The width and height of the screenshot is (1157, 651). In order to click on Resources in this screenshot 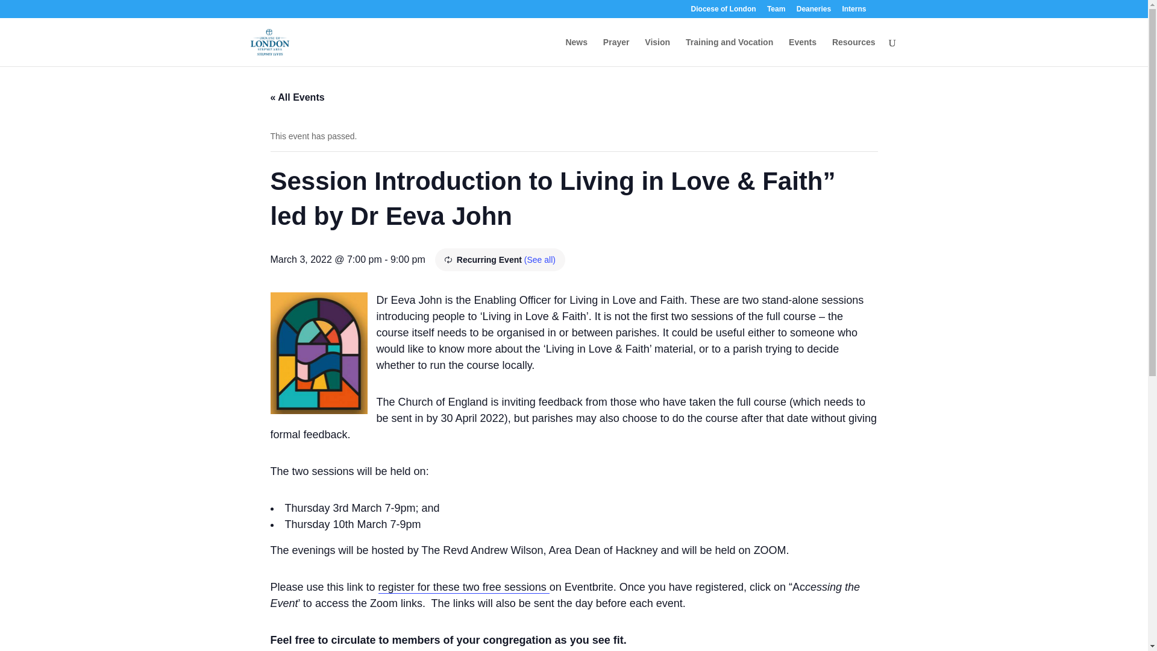, I will do `click(853, 52)`.